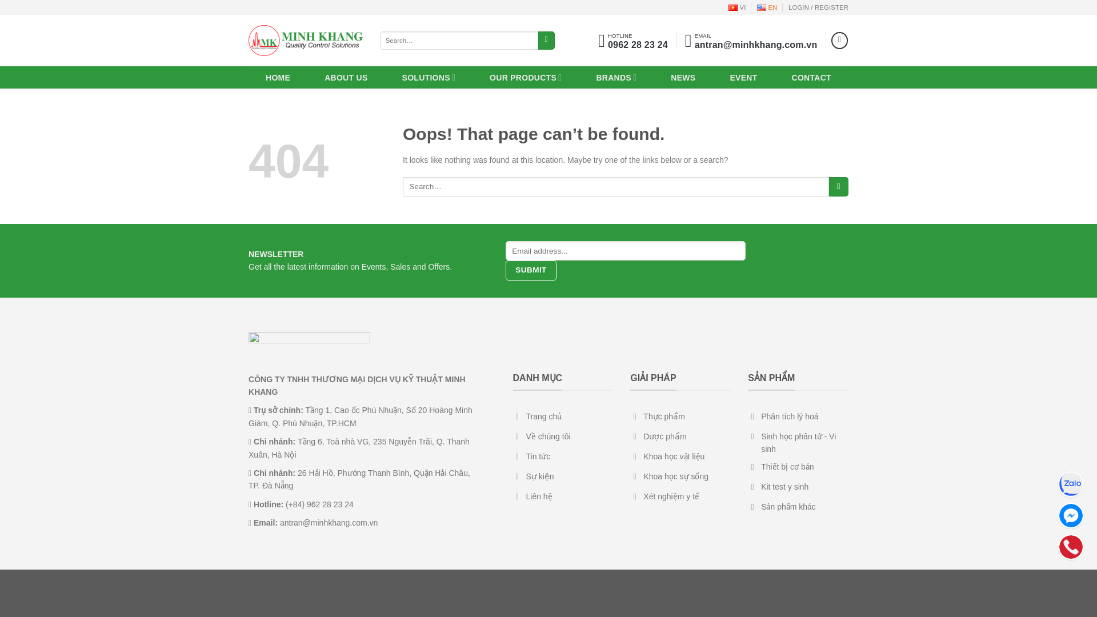 The width and height of the screenshot is (1097, 617). I want to click on SUBMIT, so click(633, 41).